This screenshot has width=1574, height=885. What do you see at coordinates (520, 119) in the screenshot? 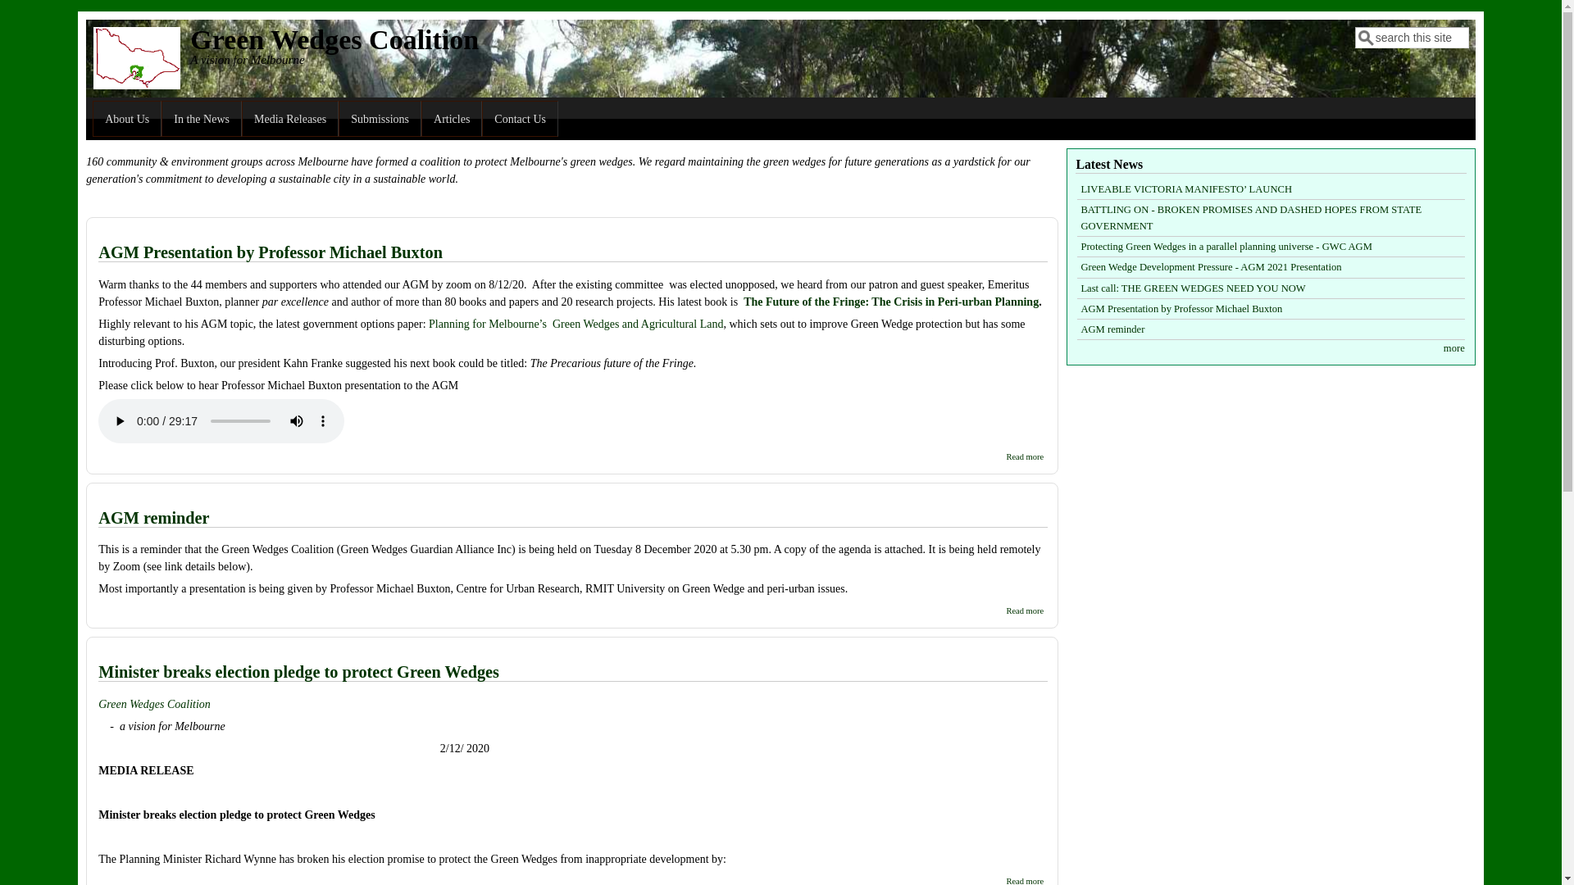
I see `Contact Us` at bounding box center [520, 119].